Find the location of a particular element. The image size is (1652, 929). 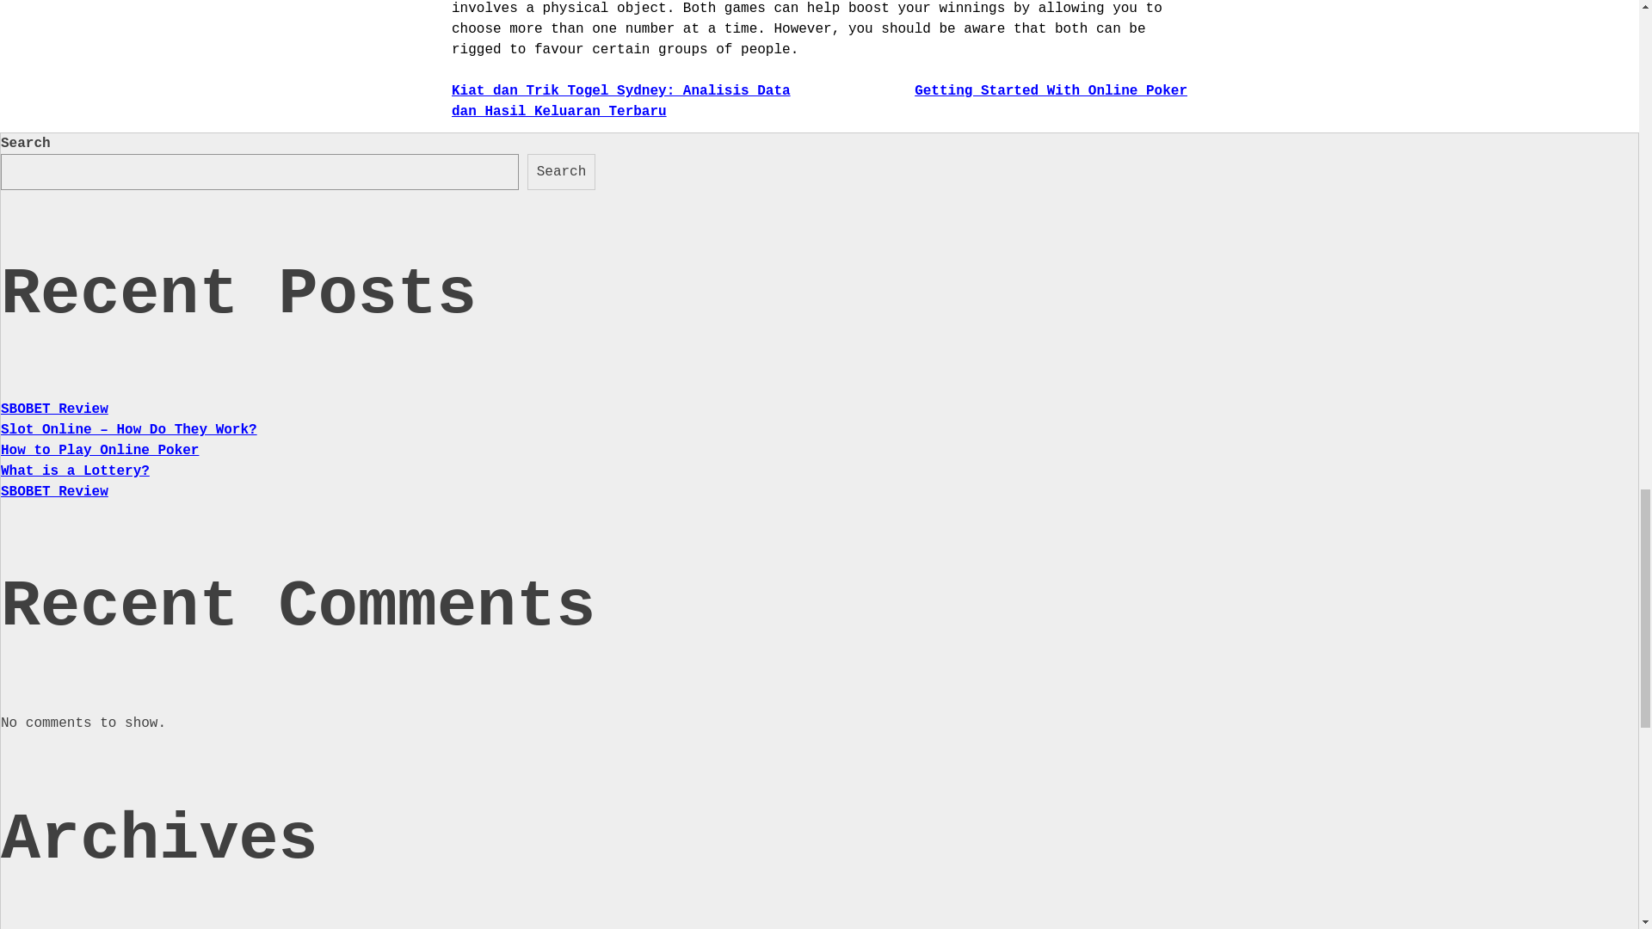

What is a Lottery? is located at coordinates (76, 471).